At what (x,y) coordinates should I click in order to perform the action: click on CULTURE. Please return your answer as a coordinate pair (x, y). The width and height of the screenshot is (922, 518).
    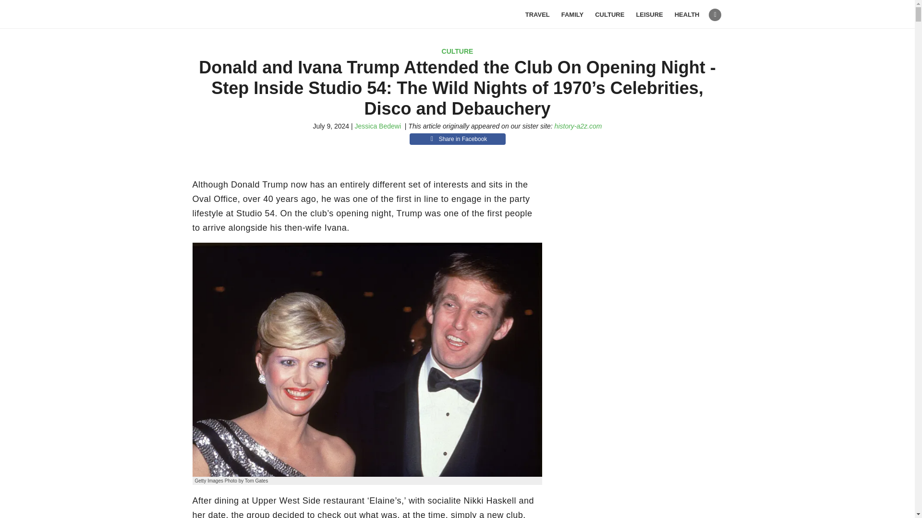
    Looking at the image, I should click on (609, 14).